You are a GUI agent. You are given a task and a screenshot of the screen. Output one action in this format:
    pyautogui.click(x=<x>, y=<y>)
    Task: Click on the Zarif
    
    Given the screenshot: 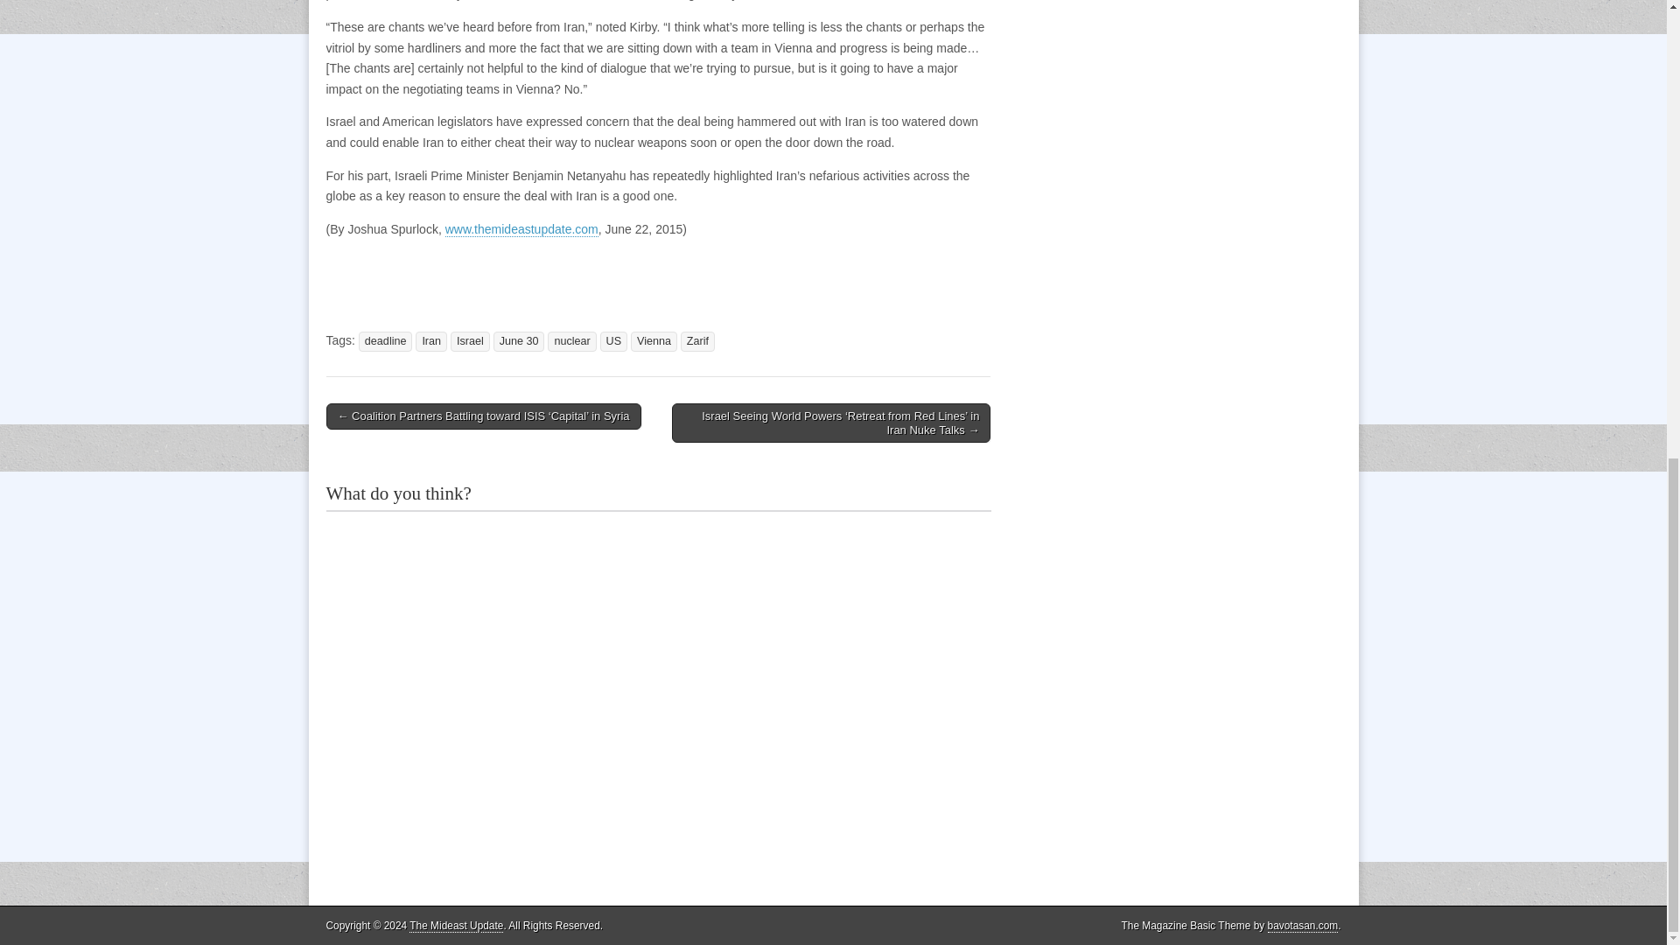 What is the action you would take?
    pyautogui.click(x=697, y=341)
    